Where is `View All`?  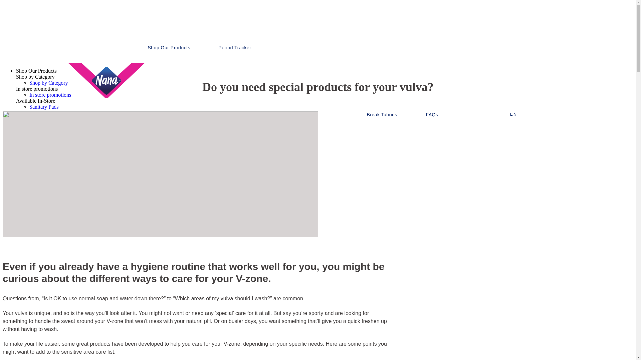
View All is located at coordinates (39, 119).